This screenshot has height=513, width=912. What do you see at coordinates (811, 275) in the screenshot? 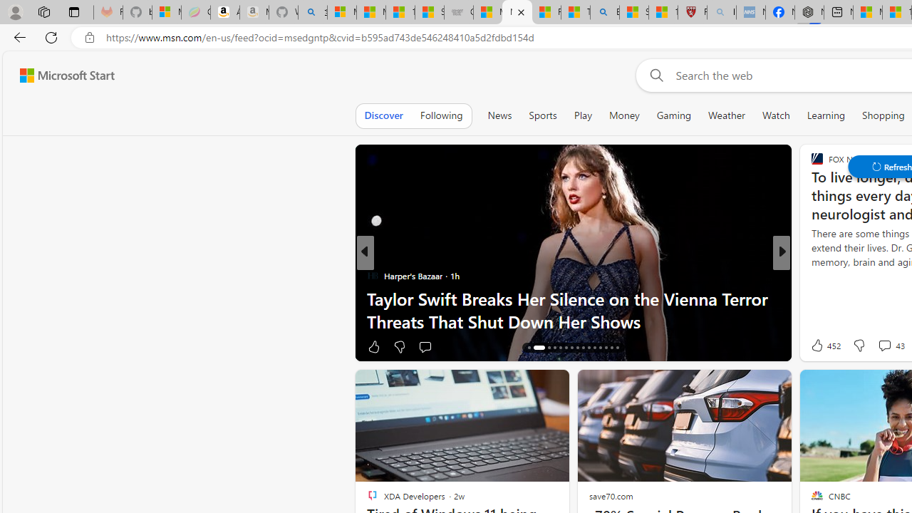
I see `INSIDER` at bounding box center [811, 275].